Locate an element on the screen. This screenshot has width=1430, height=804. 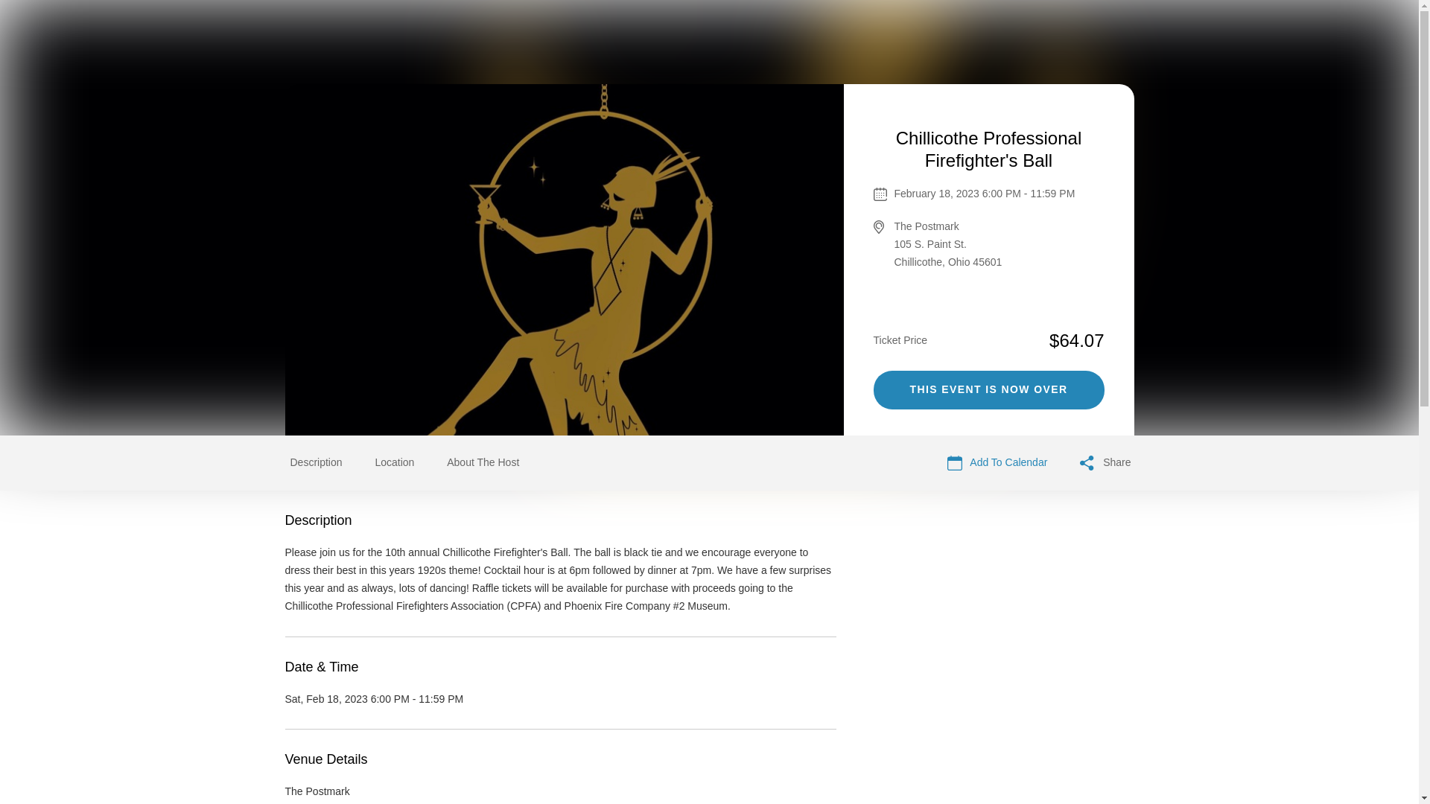
Location is located at coordinates (395, 463).